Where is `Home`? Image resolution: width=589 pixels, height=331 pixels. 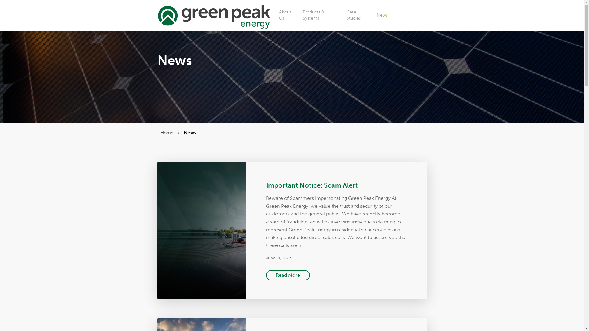 Home is located at coordinates (167, 133).